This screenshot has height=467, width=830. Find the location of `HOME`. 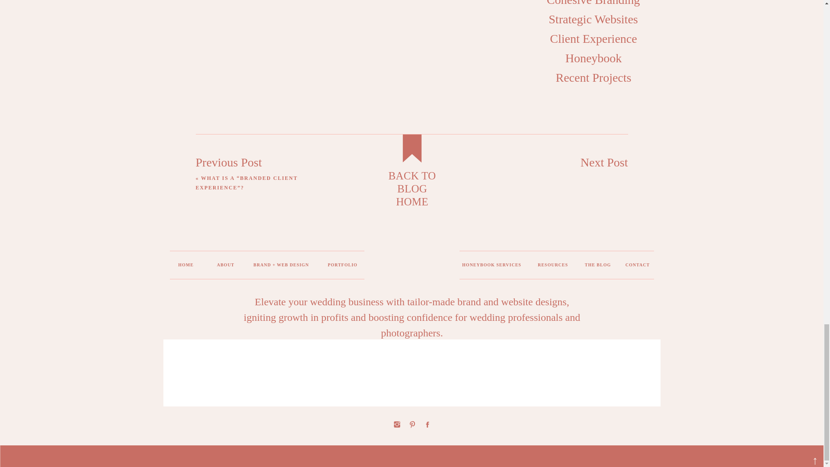

HOME is located at coordinates (185, 266).